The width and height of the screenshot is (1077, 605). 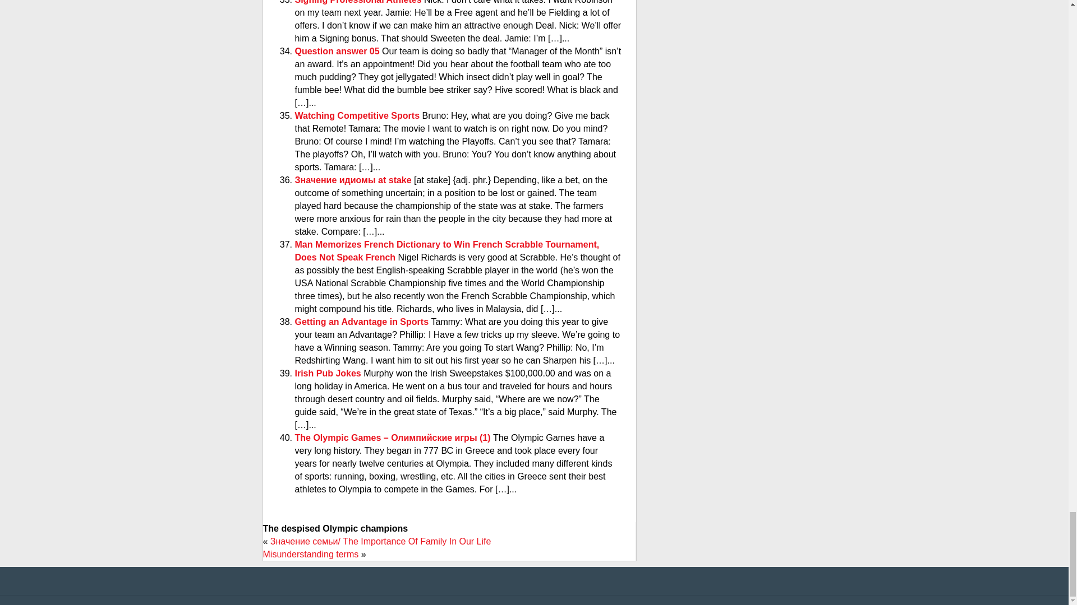 I want to click on Watching Competitive Sports, so click(x=358, y=115).